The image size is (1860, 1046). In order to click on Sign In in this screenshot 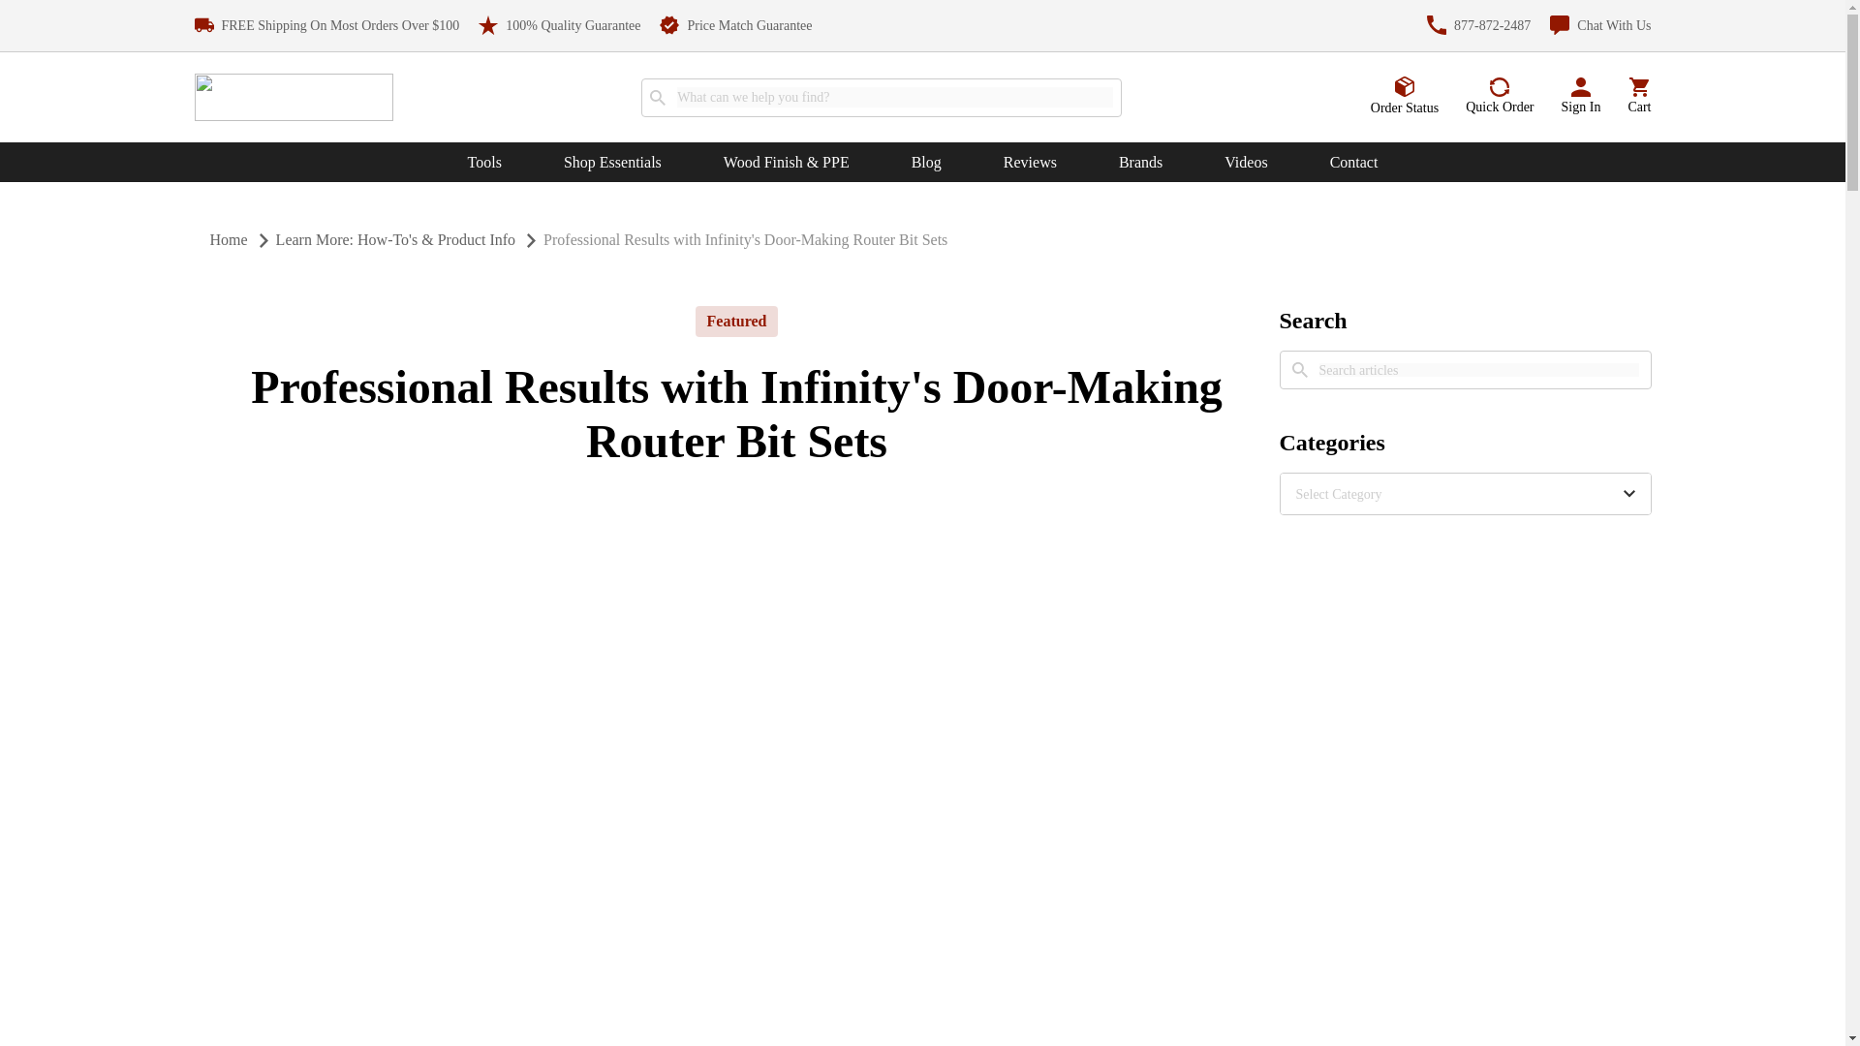, I will do `click(1581, 97)`.